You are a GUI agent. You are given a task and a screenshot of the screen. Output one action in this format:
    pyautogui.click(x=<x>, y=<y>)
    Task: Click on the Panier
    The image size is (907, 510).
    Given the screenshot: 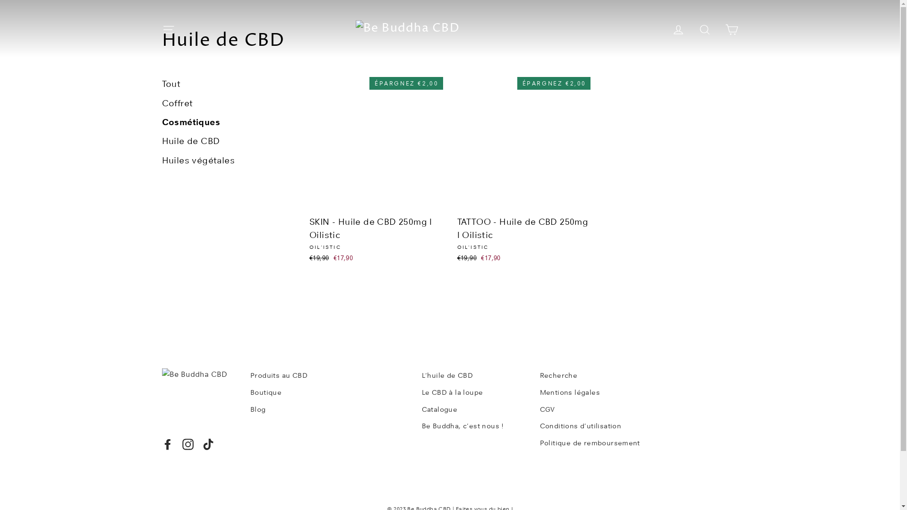 What is the action you would take?
    pyautogui.click(x=731, y=28)
    